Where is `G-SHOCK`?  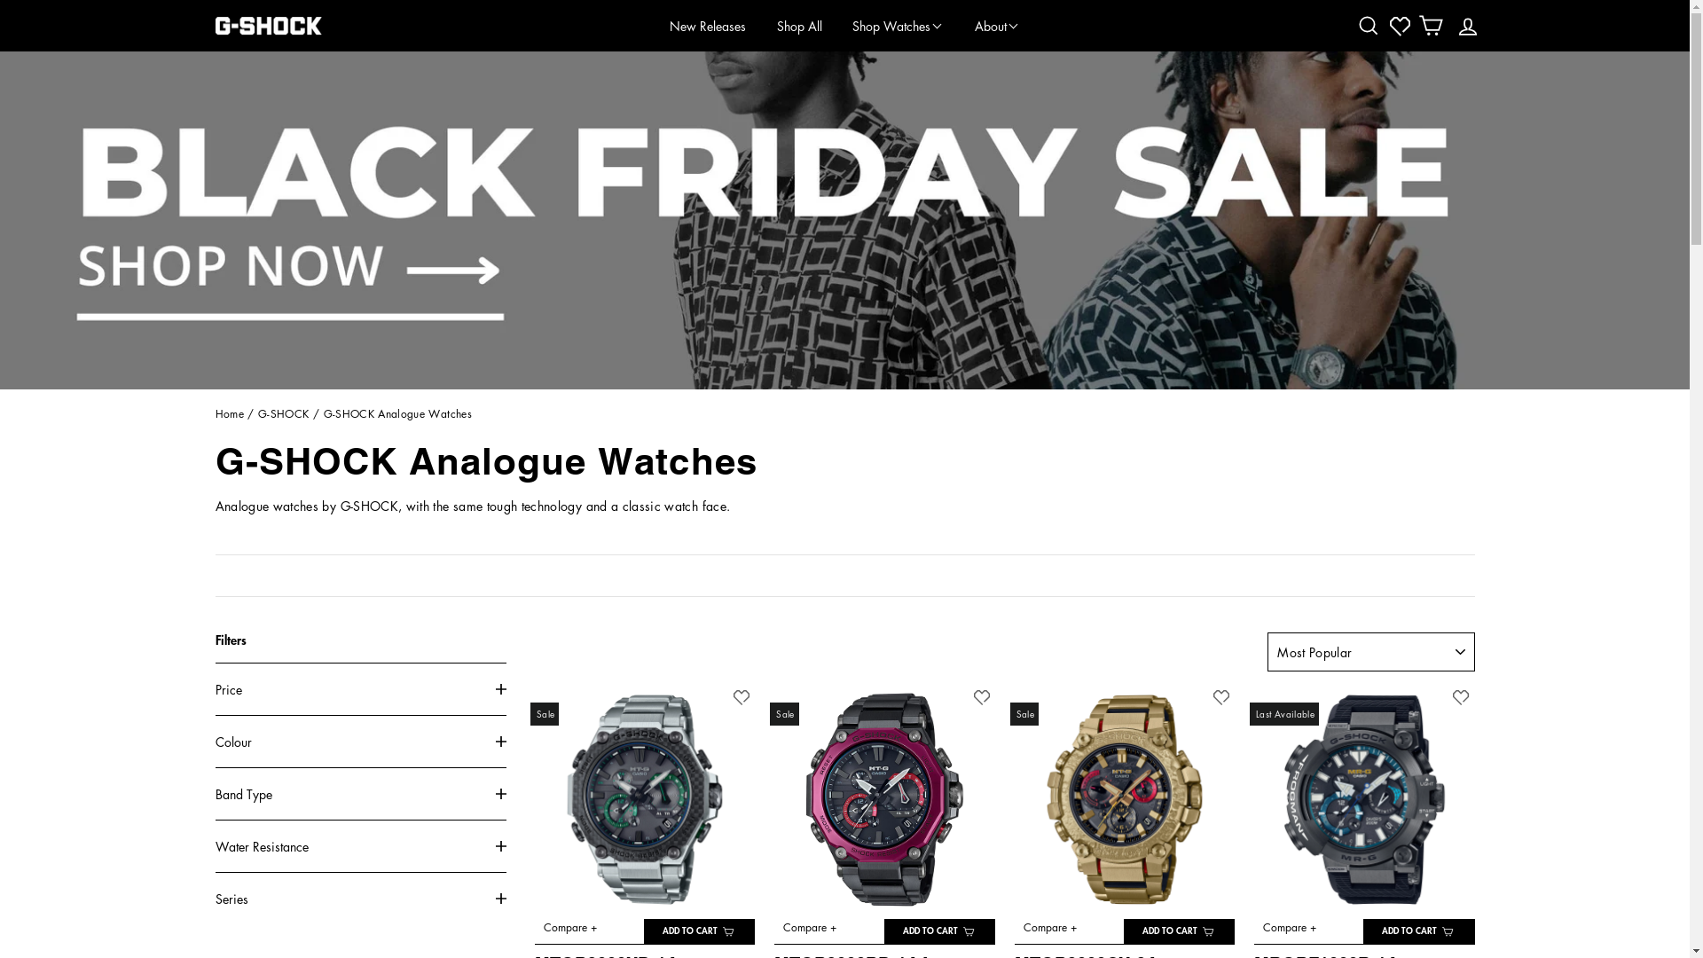
G-SHOCK is located at coordinates (284, 413).